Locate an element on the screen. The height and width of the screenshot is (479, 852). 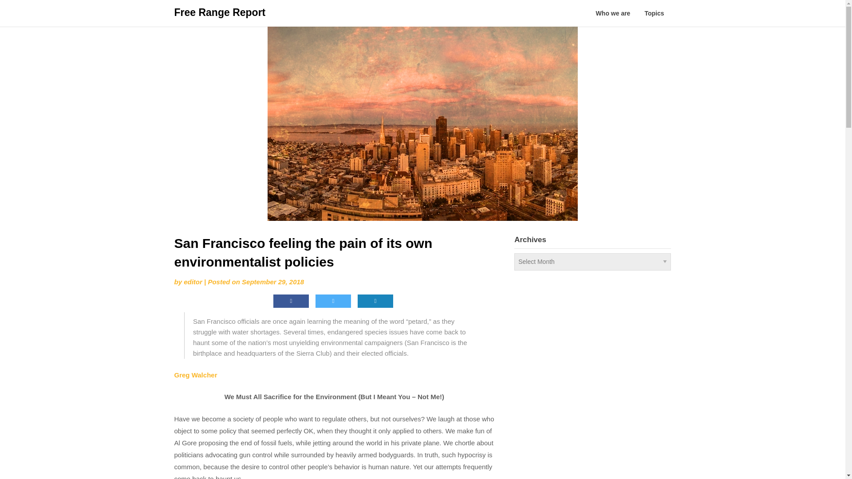
Who we are is located at coordinates (613, 13).